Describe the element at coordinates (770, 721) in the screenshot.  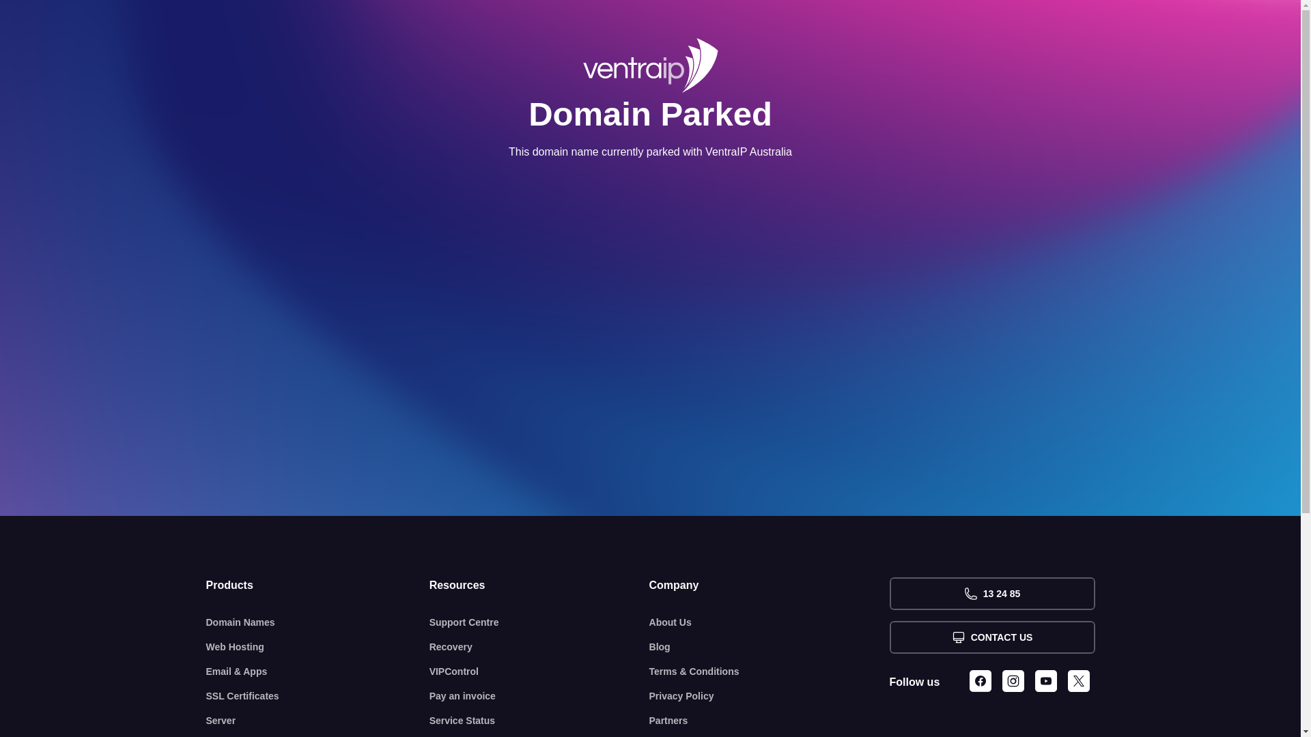
I see `Partners` at that location.